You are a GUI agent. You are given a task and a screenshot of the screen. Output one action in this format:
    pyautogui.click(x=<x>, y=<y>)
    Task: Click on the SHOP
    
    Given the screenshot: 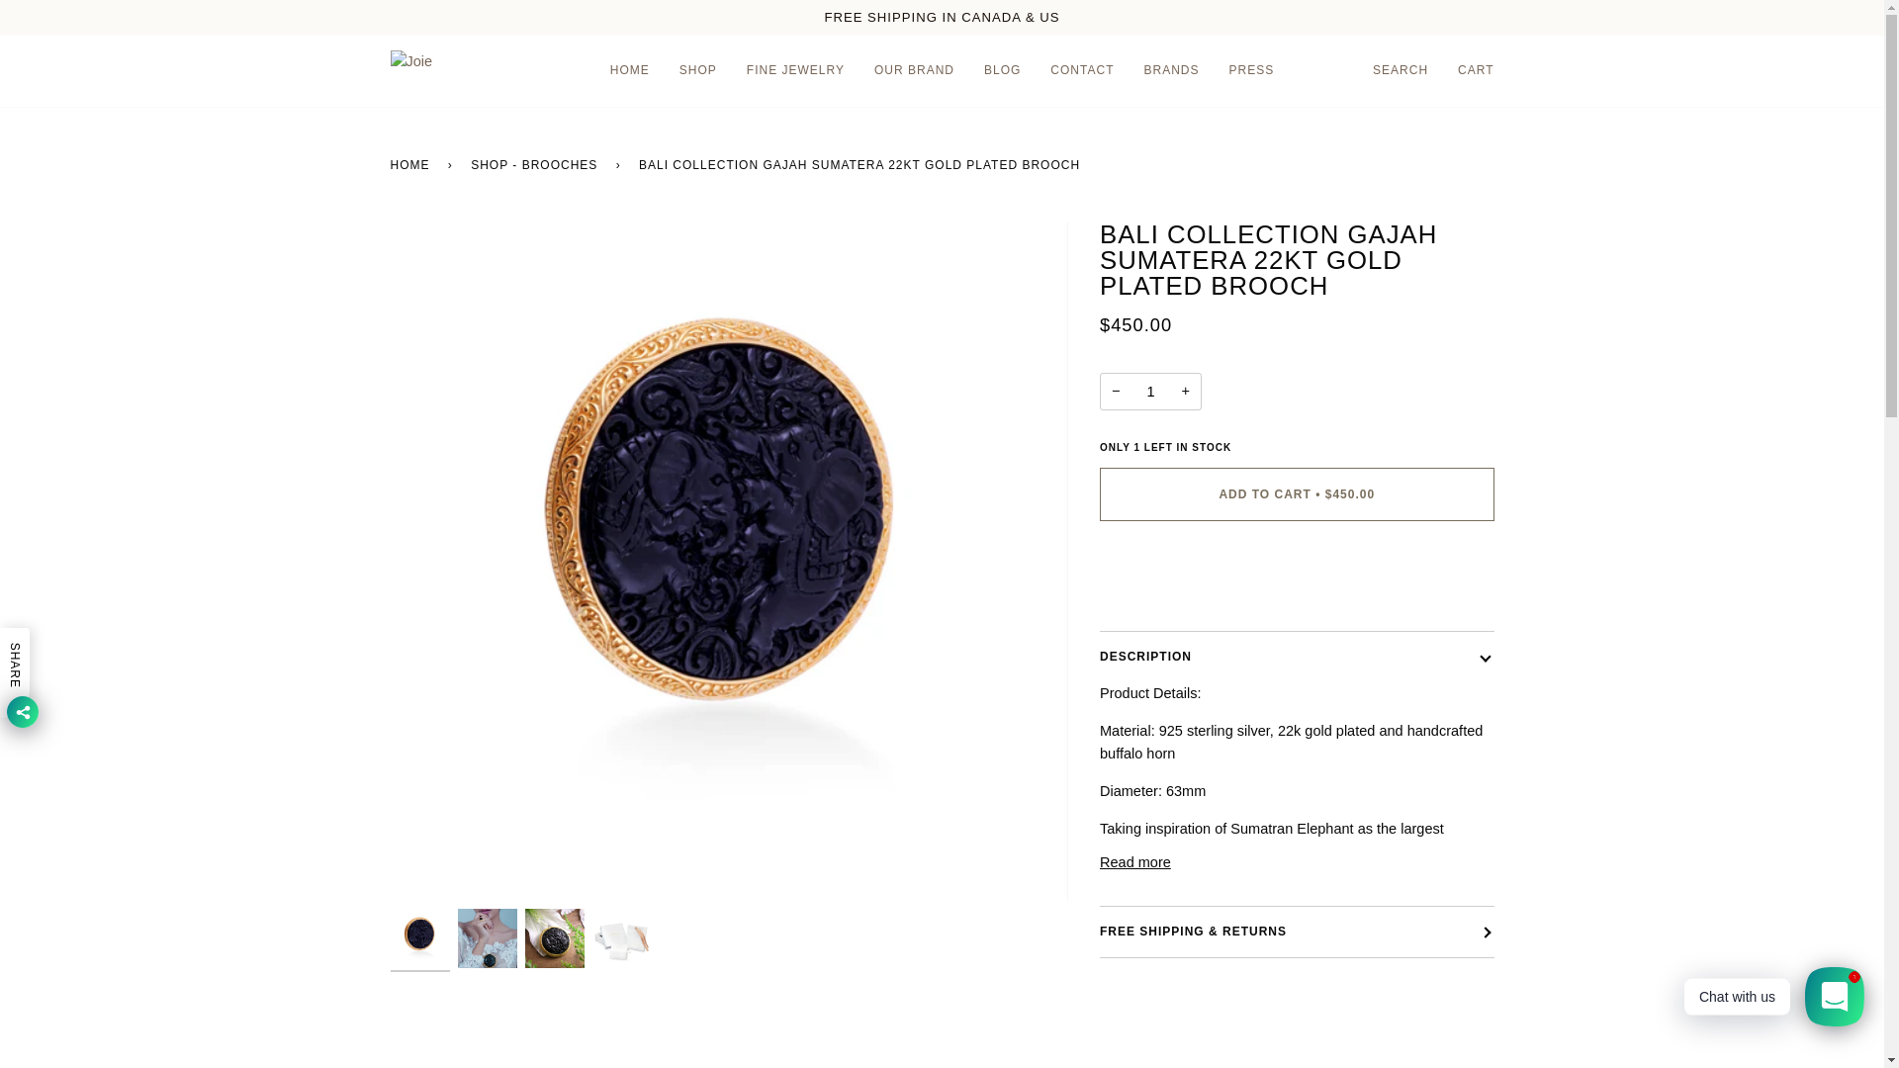 What is the action you would take?
    pyautogui.click(x=698, y=71)
    